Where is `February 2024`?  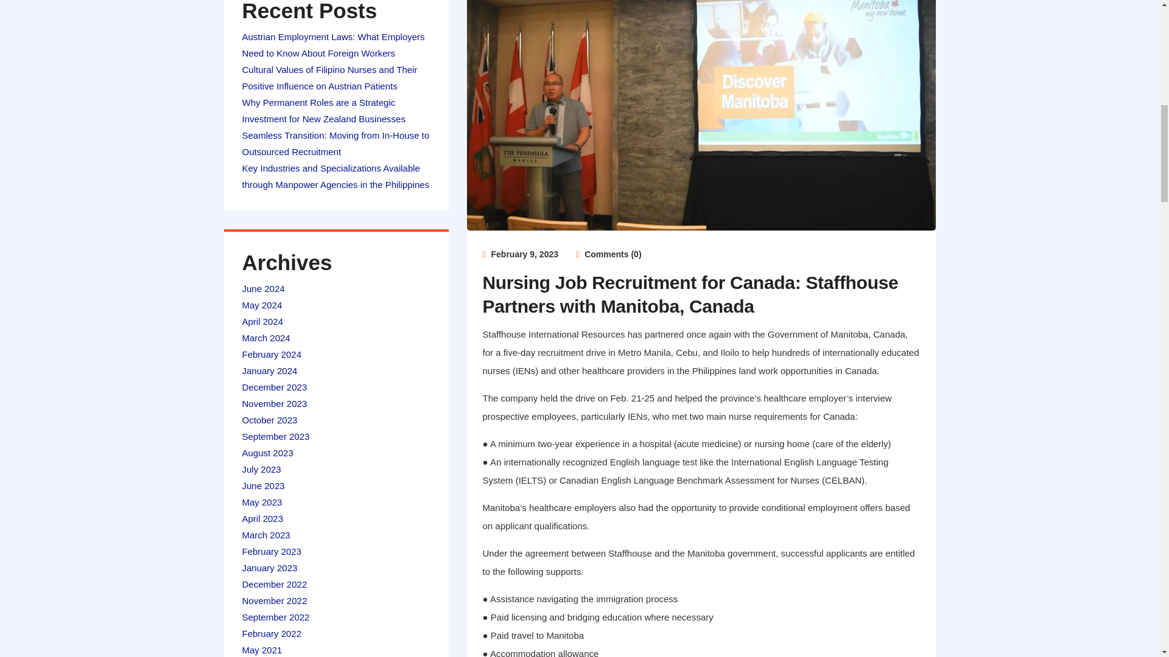 February 2024 is located at coordinates (272, 354).